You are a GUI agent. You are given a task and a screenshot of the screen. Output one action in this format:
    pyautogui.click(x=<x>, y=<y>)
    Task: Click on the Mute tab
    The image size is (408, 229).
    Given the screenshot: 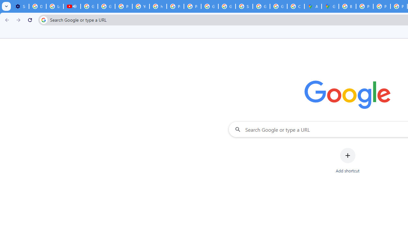 What is the action you would take?
    pyautogui.click(x=75, y=6)
    